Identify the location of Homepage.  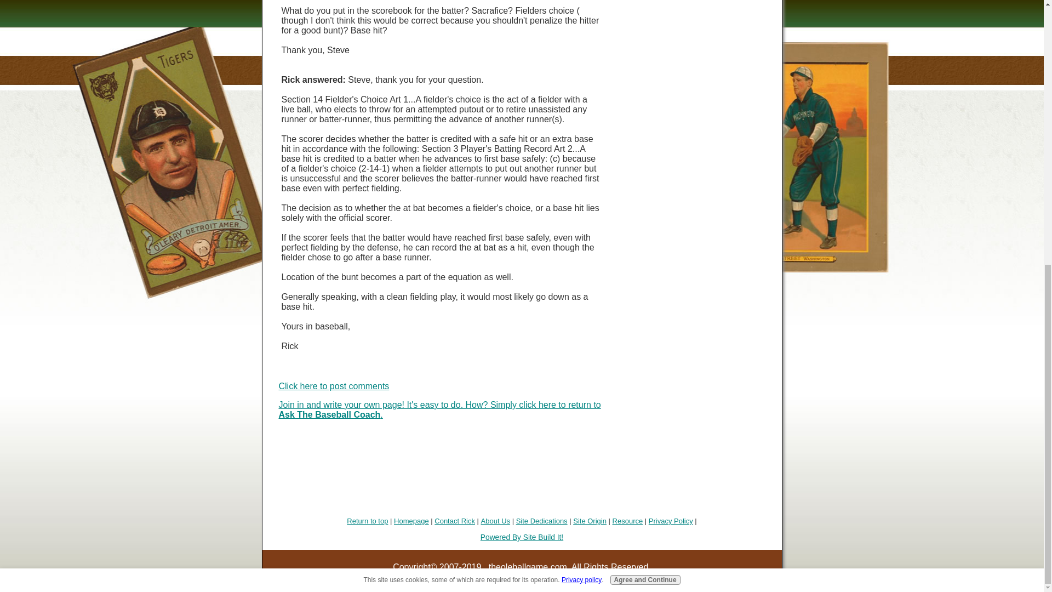
(411, 521).